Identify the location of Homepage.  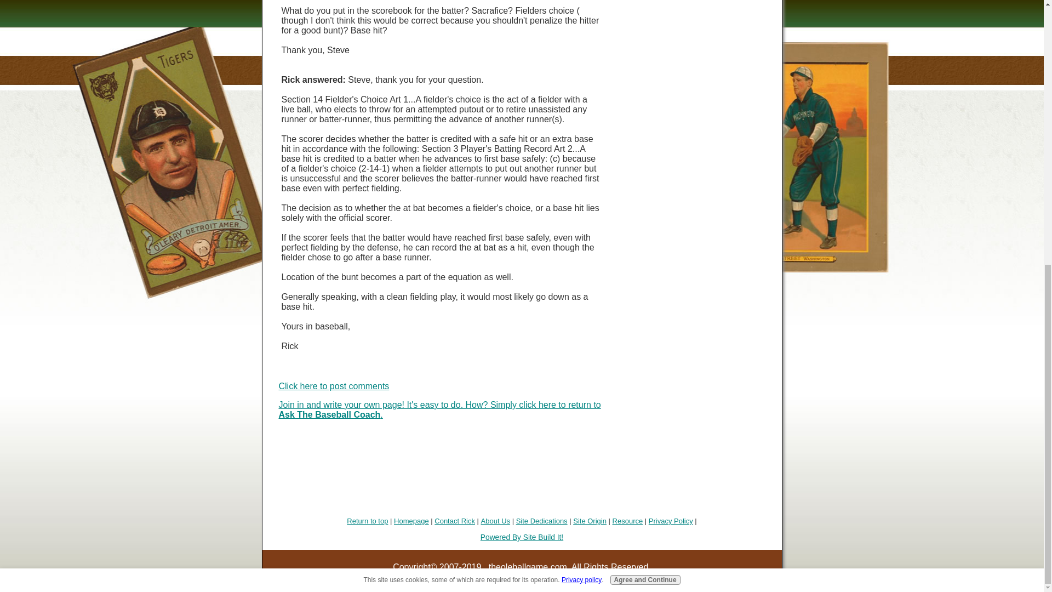
(411, 521).